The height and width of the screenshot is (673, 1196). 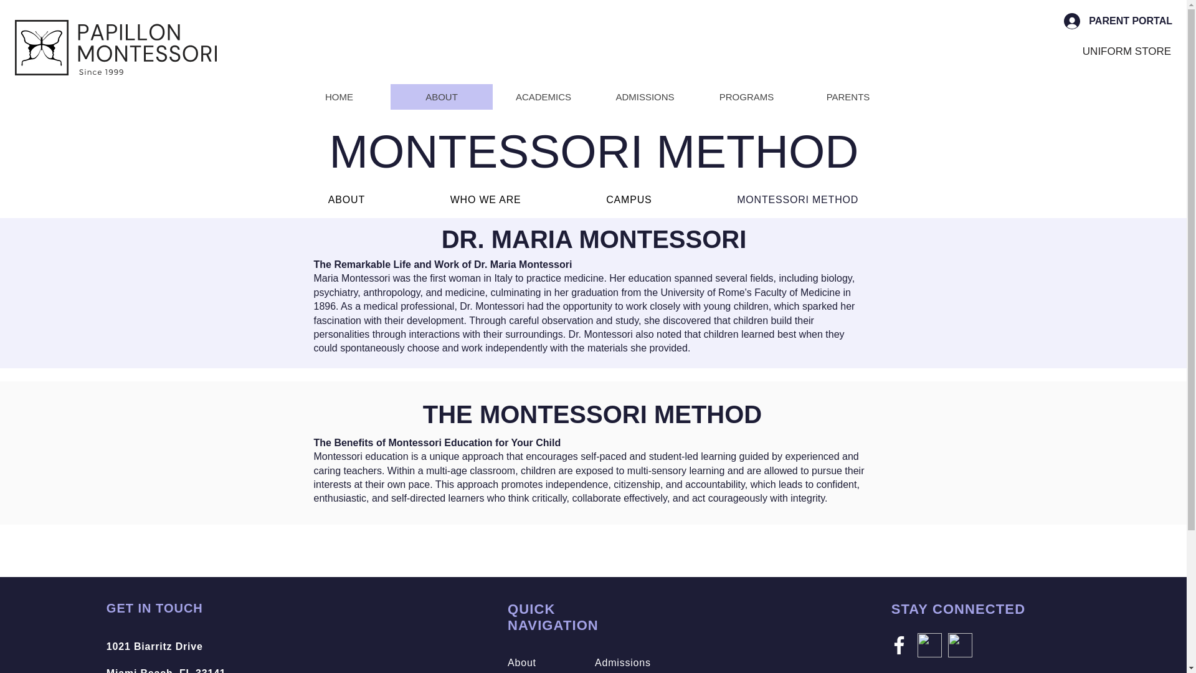 I want to click on PROGRAMS, so click(x=745, y=97).